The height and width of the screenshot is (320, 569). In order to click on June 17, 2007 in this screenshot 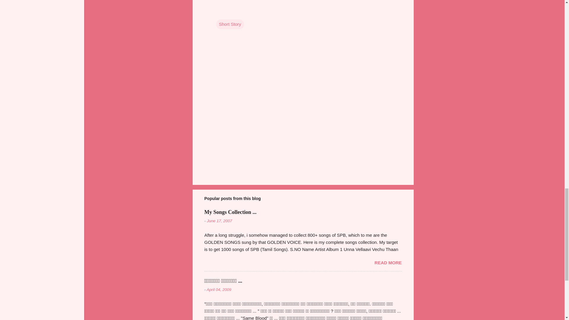, I will do `click(219, 220)`.